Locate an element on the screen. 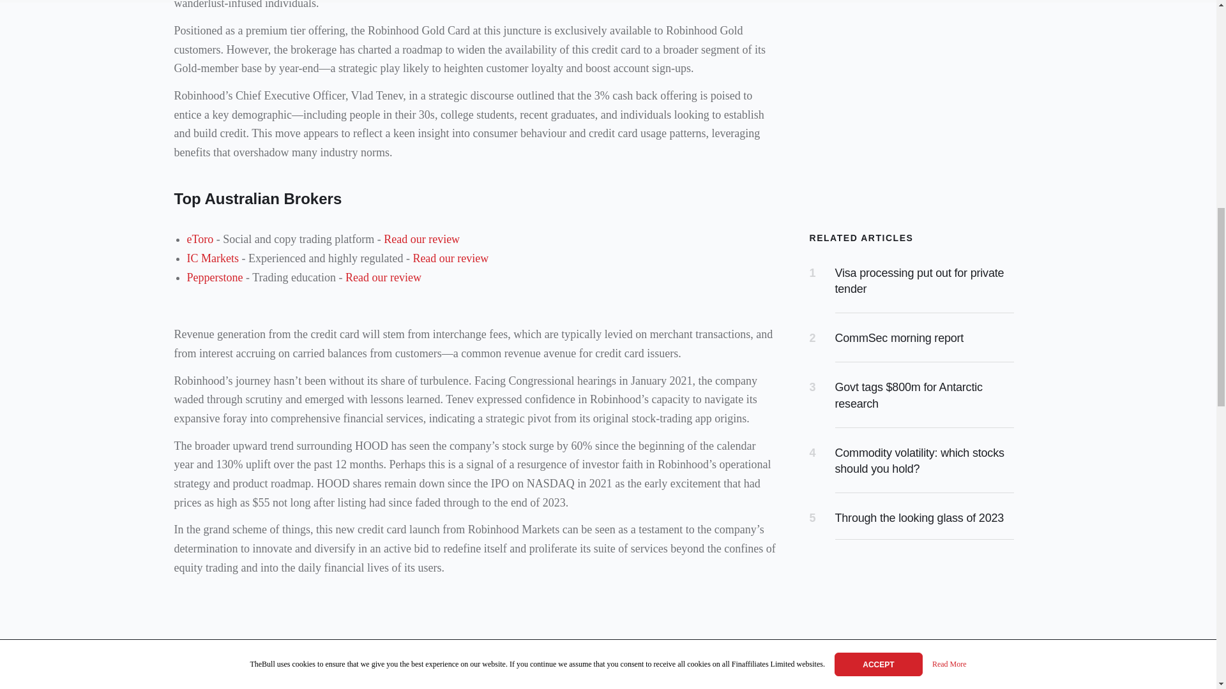 Image resolution: width=1226 pixels, height=689 pixels. Read our review is located at coordinates (450, 258).